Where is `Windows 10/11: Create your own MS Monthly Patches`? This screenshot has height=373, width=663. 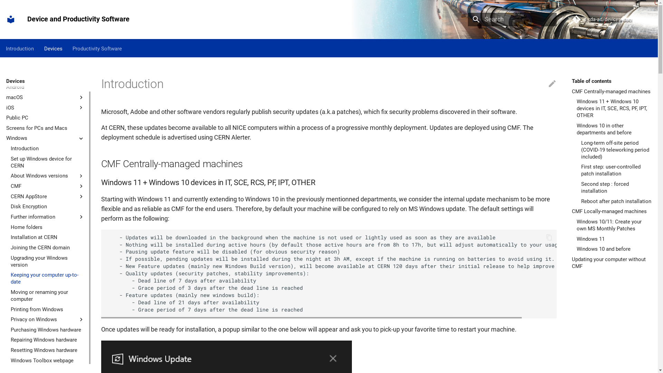 Windows 10/11: Create your own MS Monthly Patches is located at coordinates (614, 225).